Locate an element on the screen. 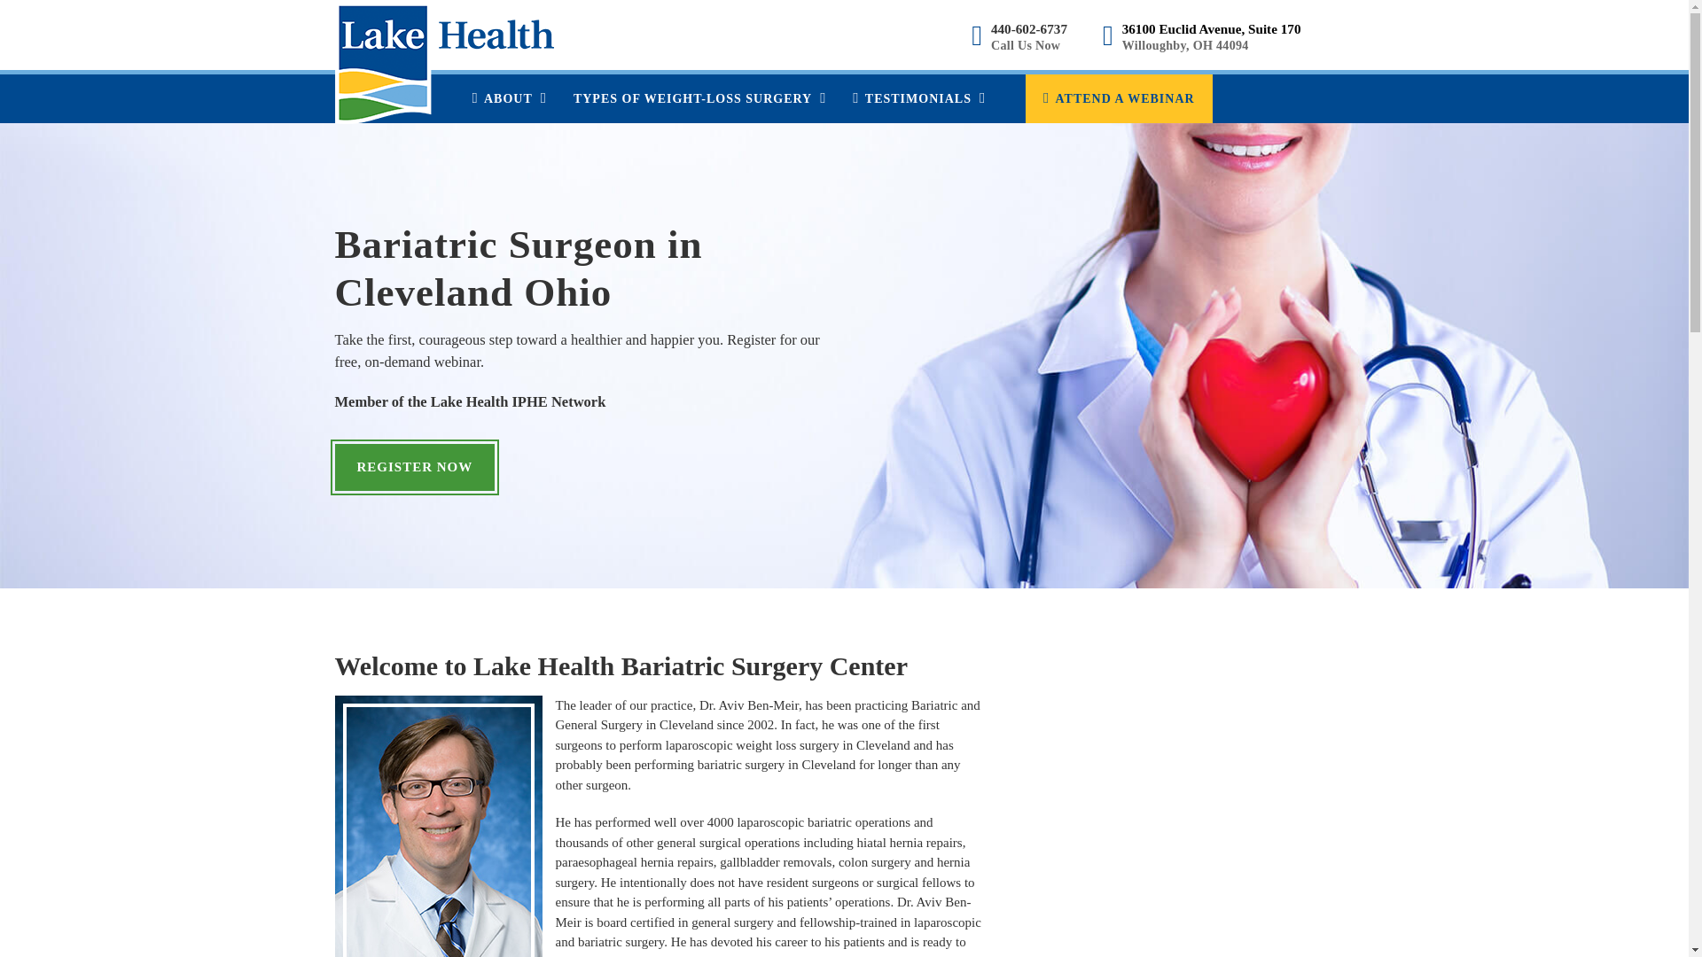 The width and height of the screenshot is (1702, 957). ATTEND A WEBINAR is located at coordinates (1119, 99).